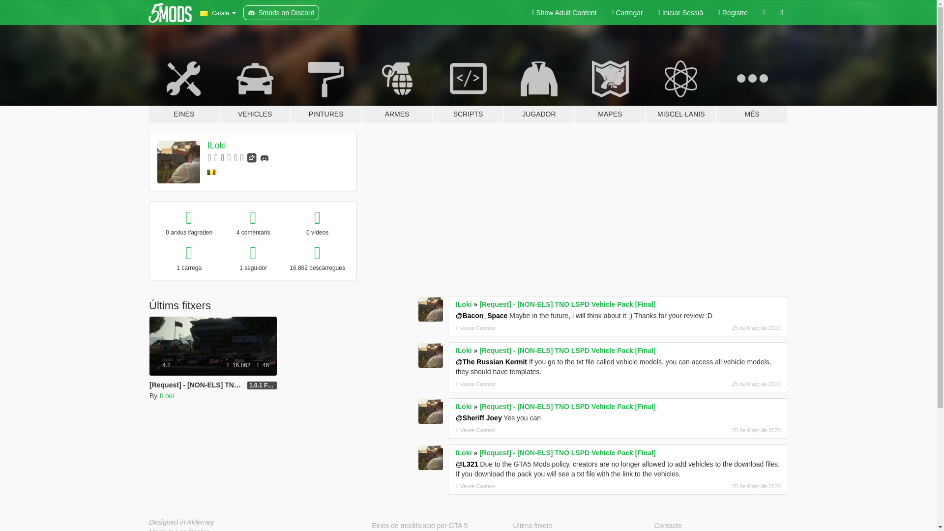 The image size is (944, 531). Describe the element at coordinates (627, 13) in the screenshot. I see `Carregar` at that location.